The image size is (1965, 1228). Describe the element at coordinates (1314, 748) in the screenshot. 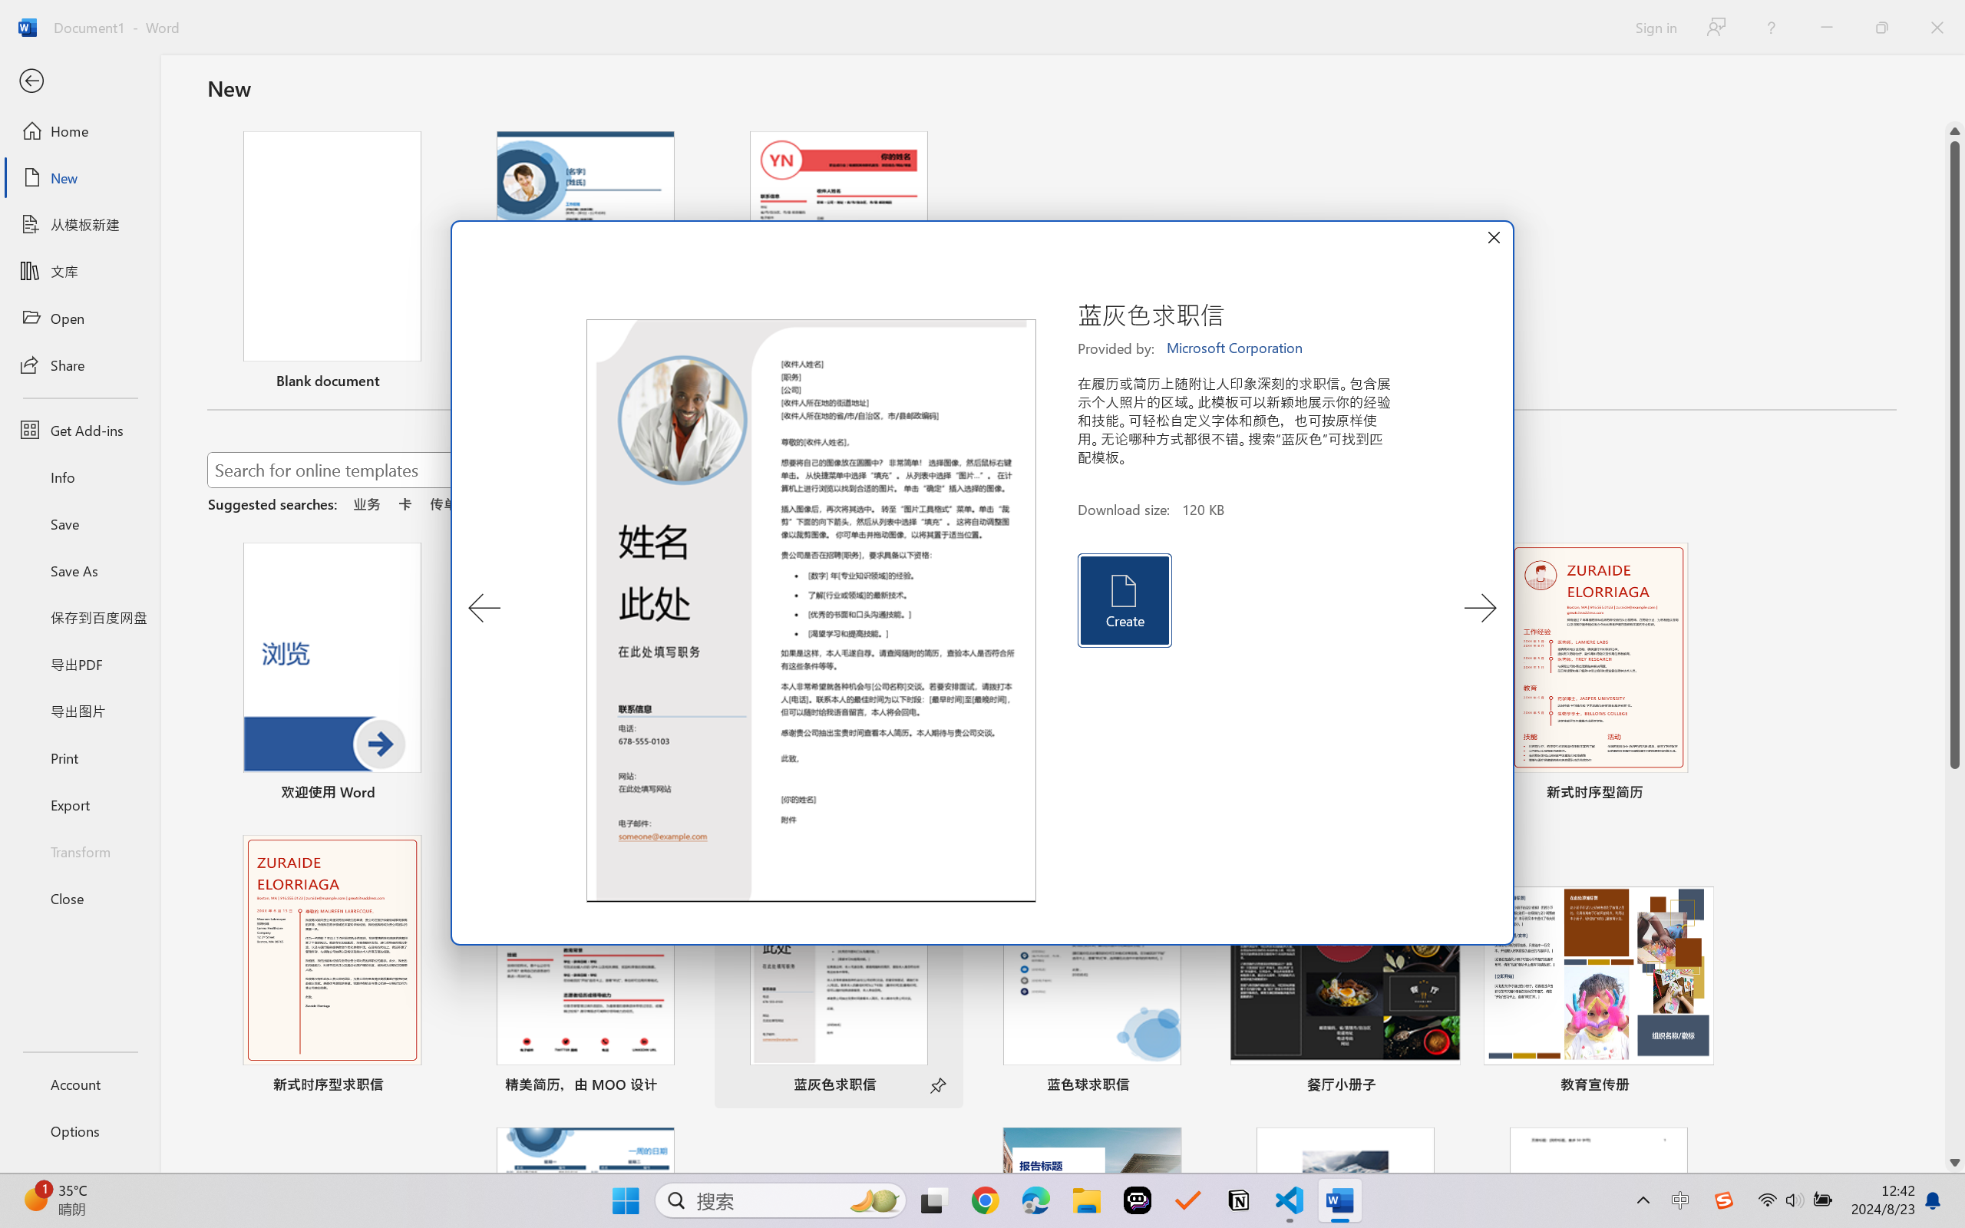

I see `Expand` at that location.